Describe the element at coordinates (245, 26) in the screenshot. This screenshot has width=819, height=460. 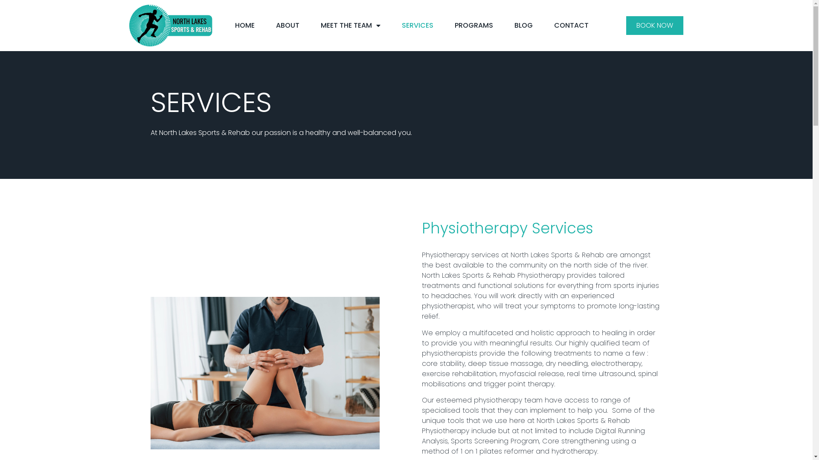
I see `HOME` at that location.